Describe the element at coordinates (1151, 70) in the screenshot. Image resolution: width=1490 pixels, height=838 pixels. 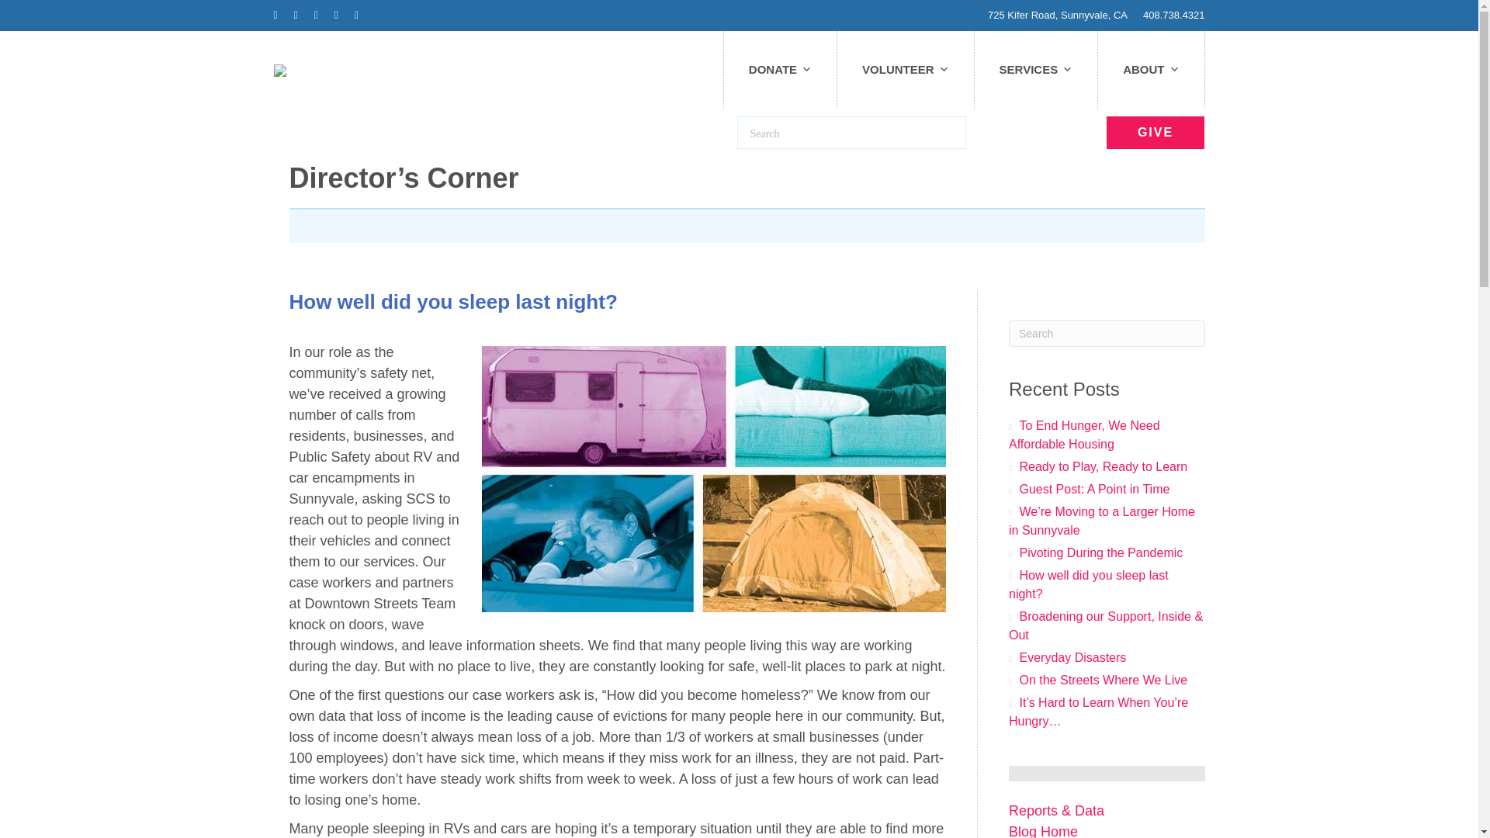
I see `ABOUT` at that location.